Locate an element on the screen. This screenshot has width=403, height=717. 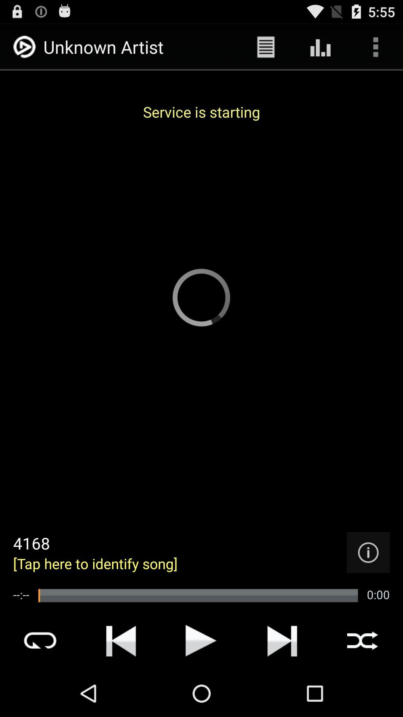
the icon represented to goto the next song or music in the playlist is located at coordinates (282, 640).